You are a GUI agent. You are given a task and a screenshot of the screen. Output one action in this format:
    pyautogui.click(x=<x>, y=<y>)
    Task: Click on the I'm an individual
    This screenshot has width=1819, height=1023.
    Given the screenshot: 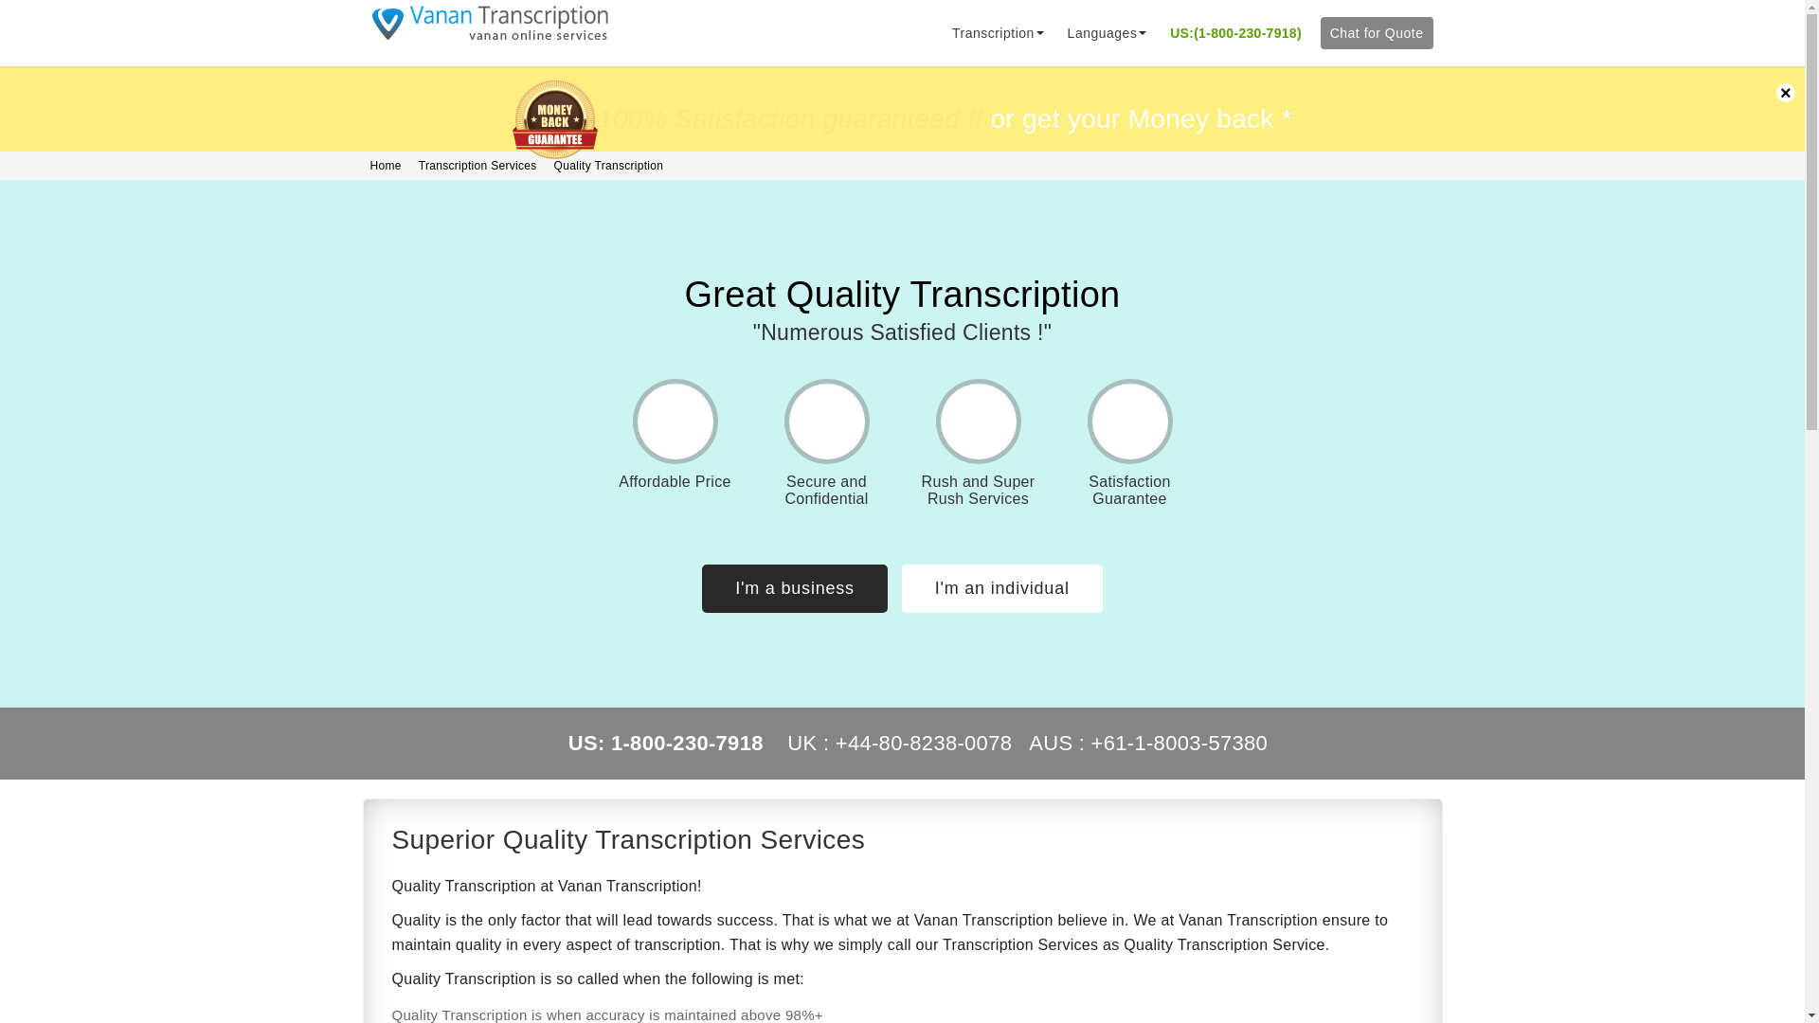 What is the action you would take?
    pyautogui.click(x=1002, y=588)
    